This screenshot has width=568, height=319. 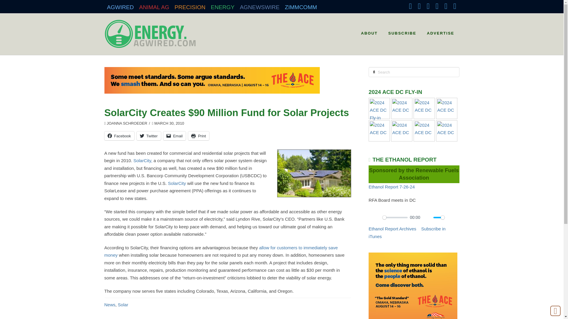 I want to click on Flickr, so click(x=446, y=6).